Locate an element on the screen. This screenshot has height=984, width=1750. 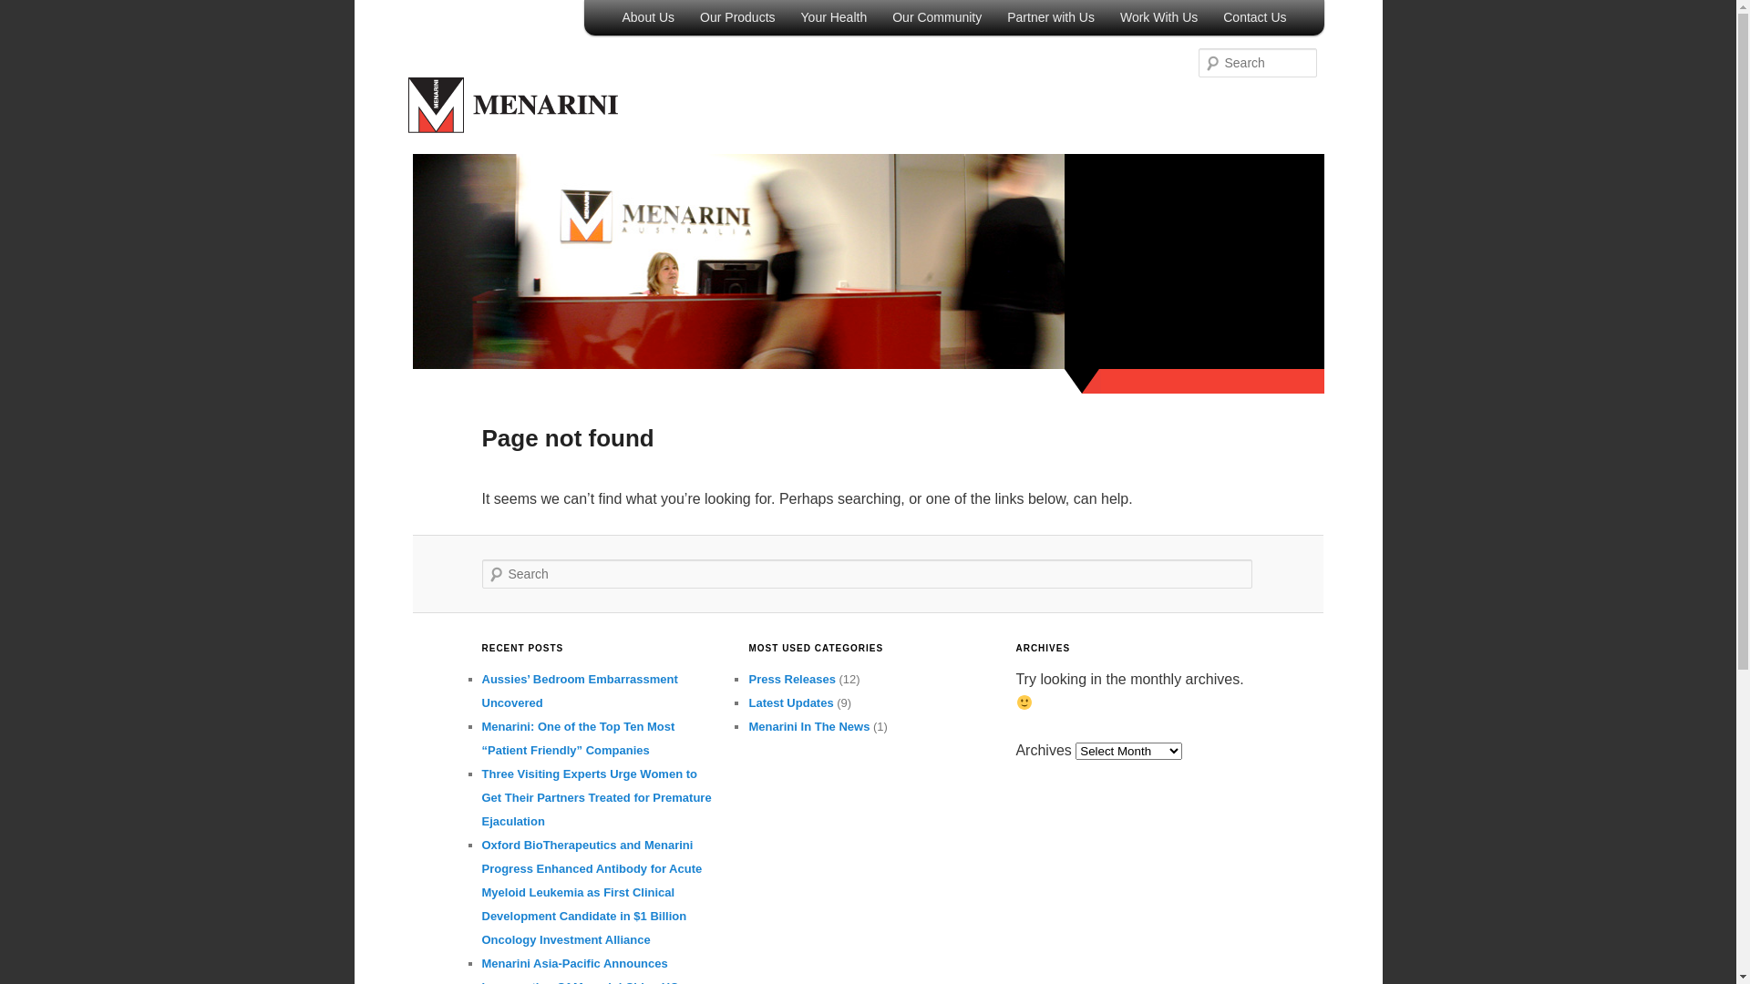
Work With Us is located at coordinates (1159, 17).